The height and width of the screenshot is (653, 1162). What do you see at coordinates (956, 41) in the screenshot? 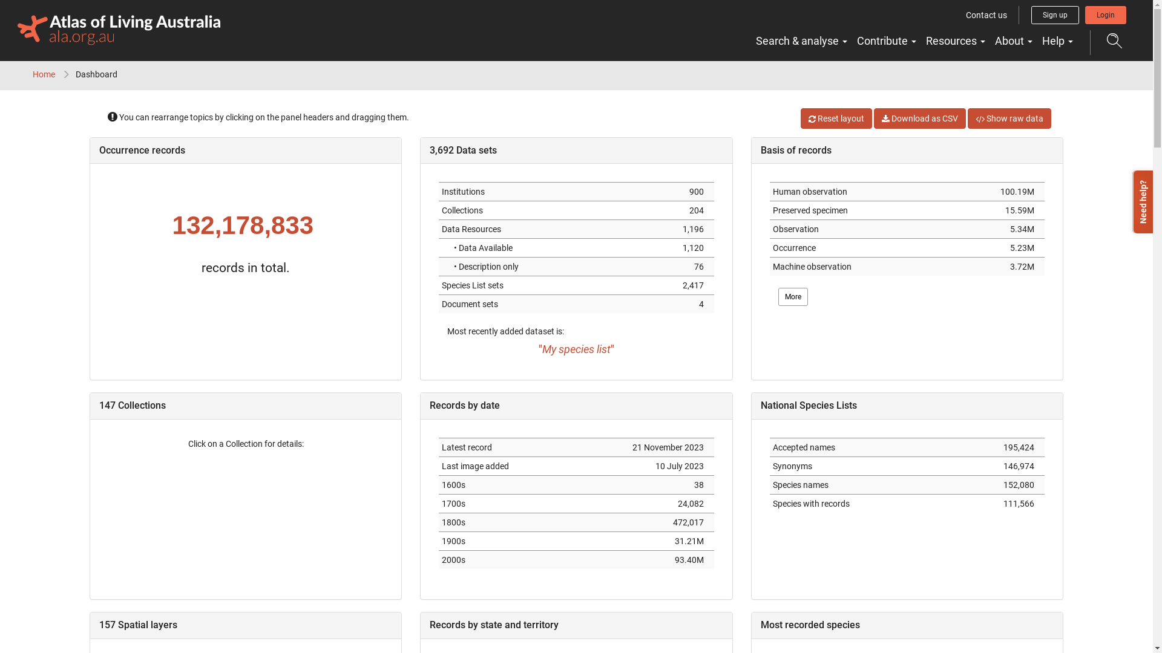
I see `Resources` at bounding box center [956, 41].